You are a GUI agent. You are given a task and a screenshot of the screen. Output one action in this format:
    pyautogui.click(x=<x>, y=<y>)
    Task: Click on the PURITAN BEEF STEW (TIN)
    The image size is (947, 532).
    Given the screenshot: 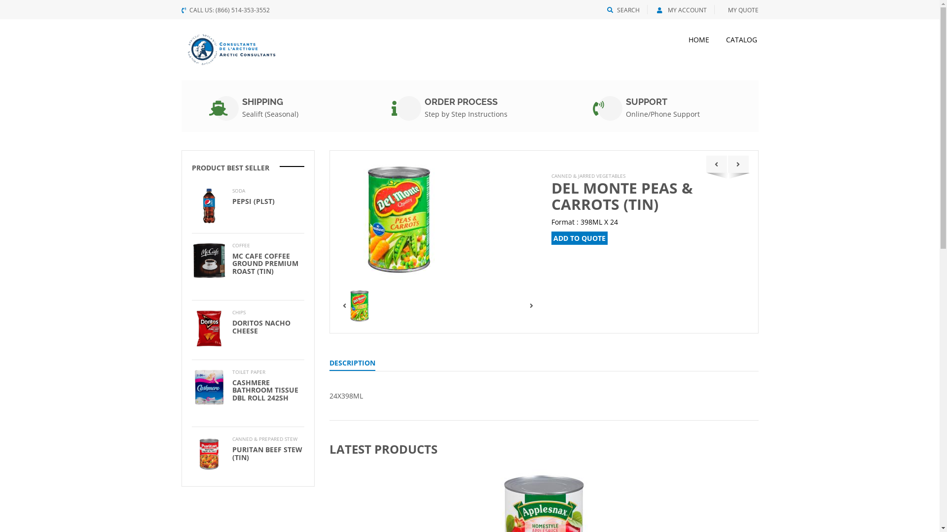 What is the action you would take?
    pyautogui.click(x=267, y=453)
    